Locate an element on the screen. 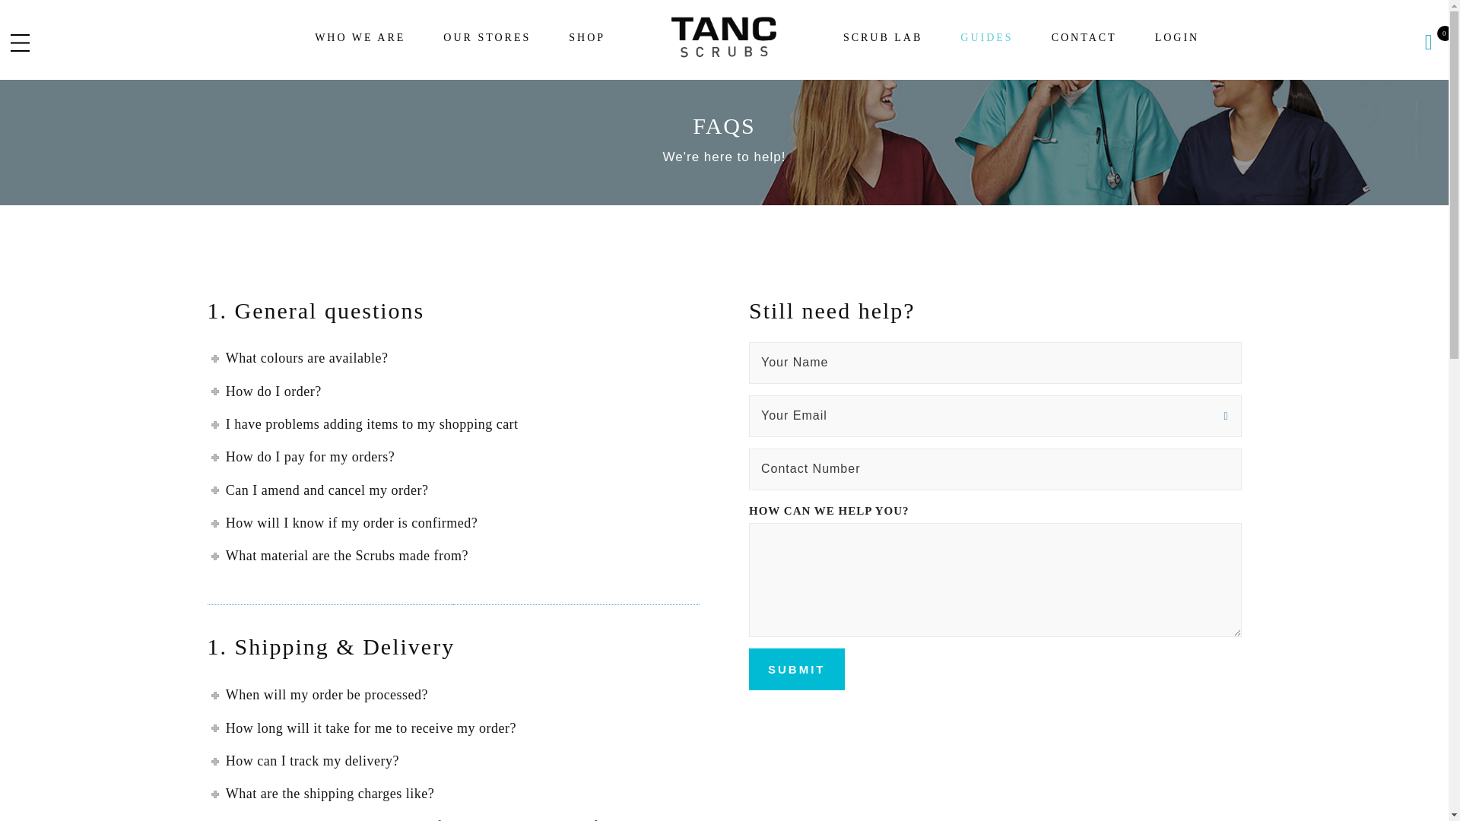 This screenshot has width=1460, height=821. 0 is located at coordinates (1429, 41).